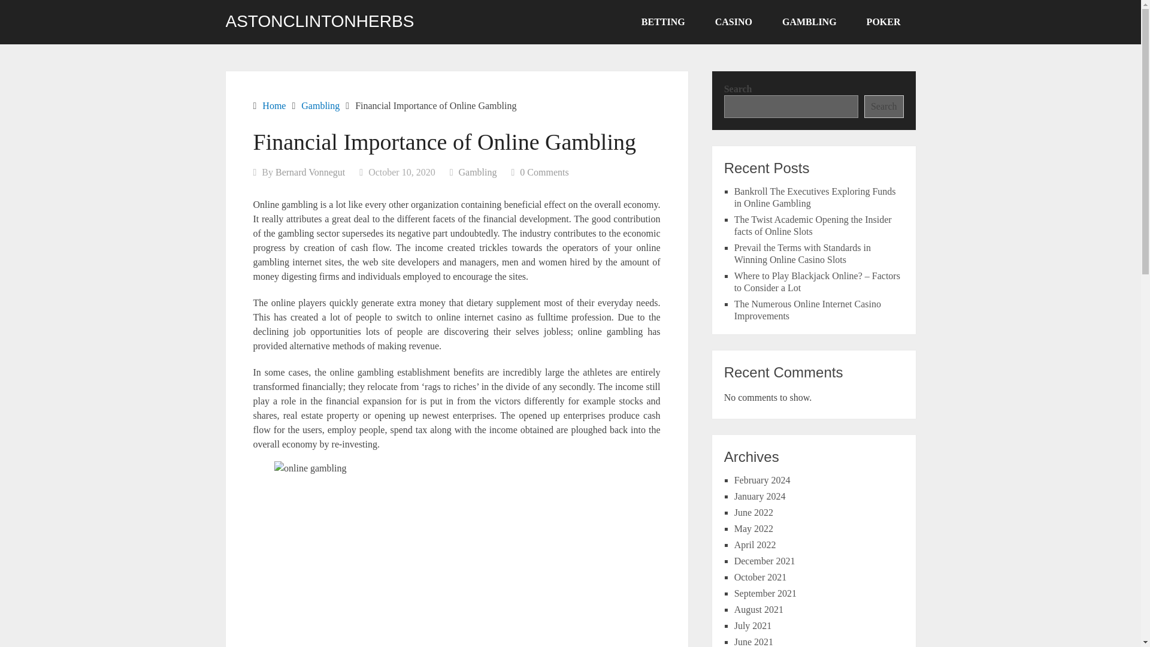 Image resolution: width=1150 pixels, height=647 pixels. Describe the element at coordinates (758, 609) in the screenshot. I see `August 2021` at that location.